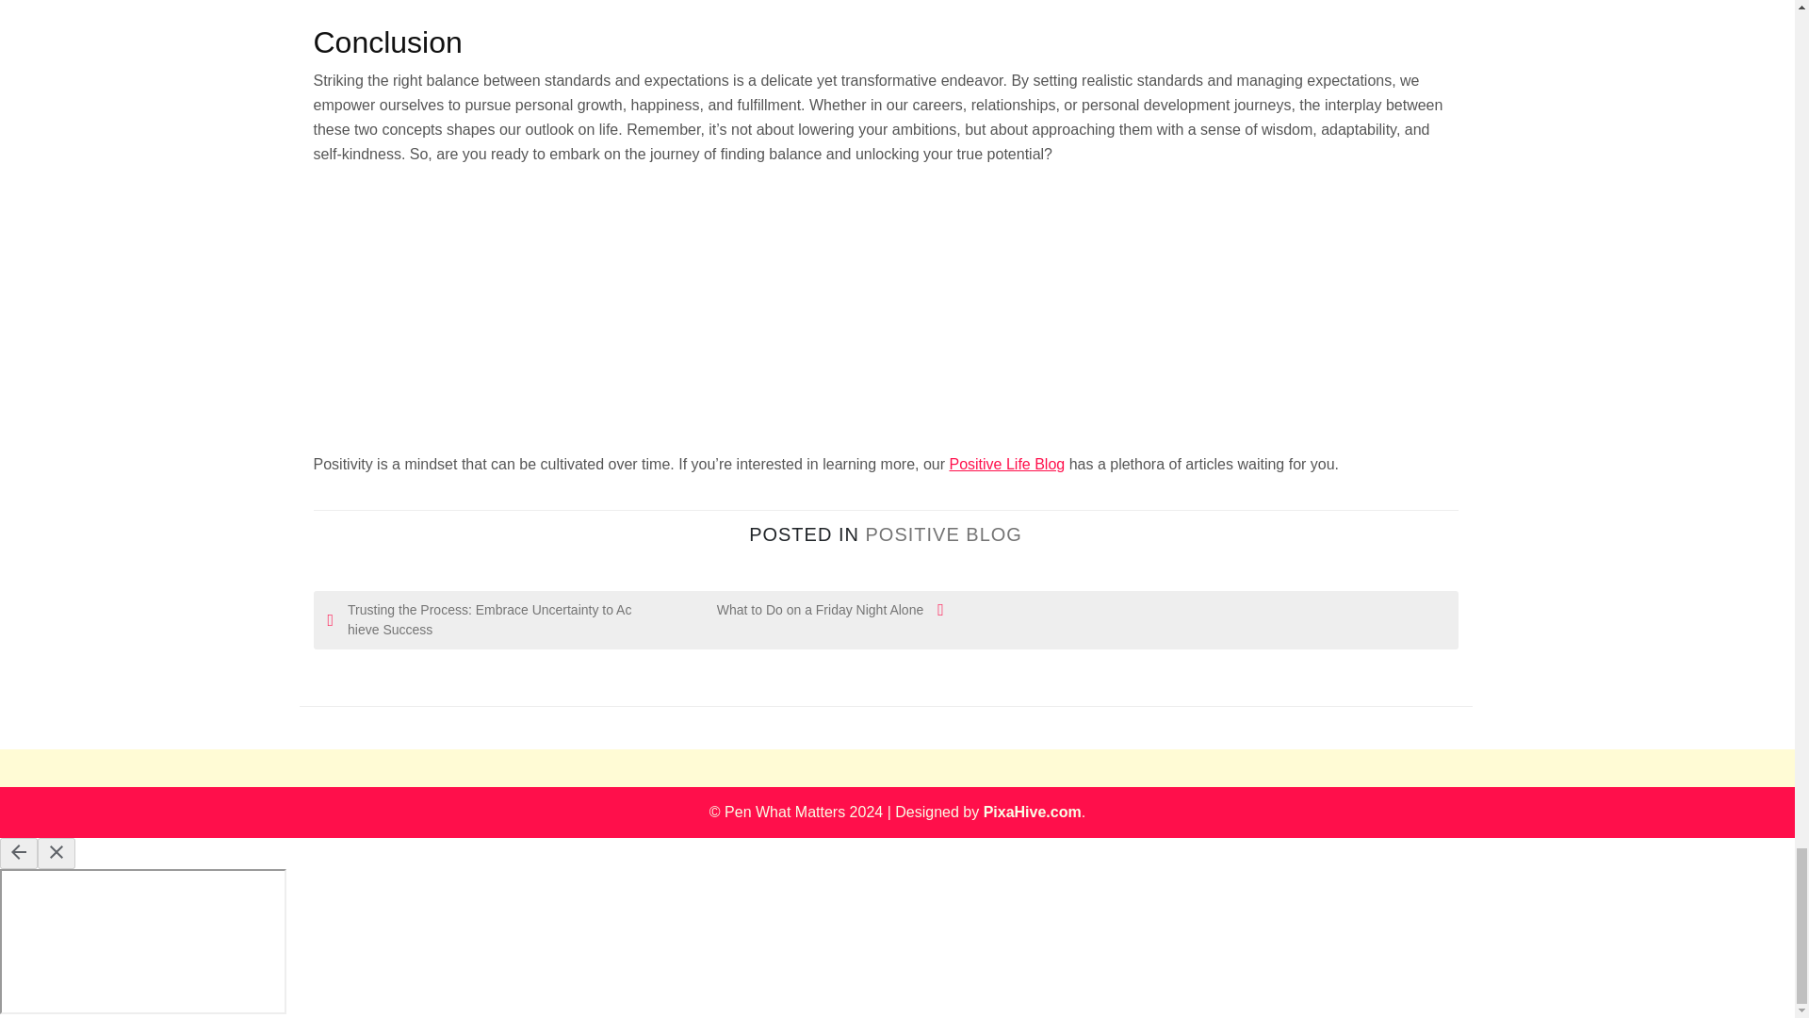 The height and width of the screenshot is (1018, 1809). What do you see at coordinates (790, 610) in the screenshot?
I see `What to Do on a Friday Night Alone` at bounding box center [790, 610].